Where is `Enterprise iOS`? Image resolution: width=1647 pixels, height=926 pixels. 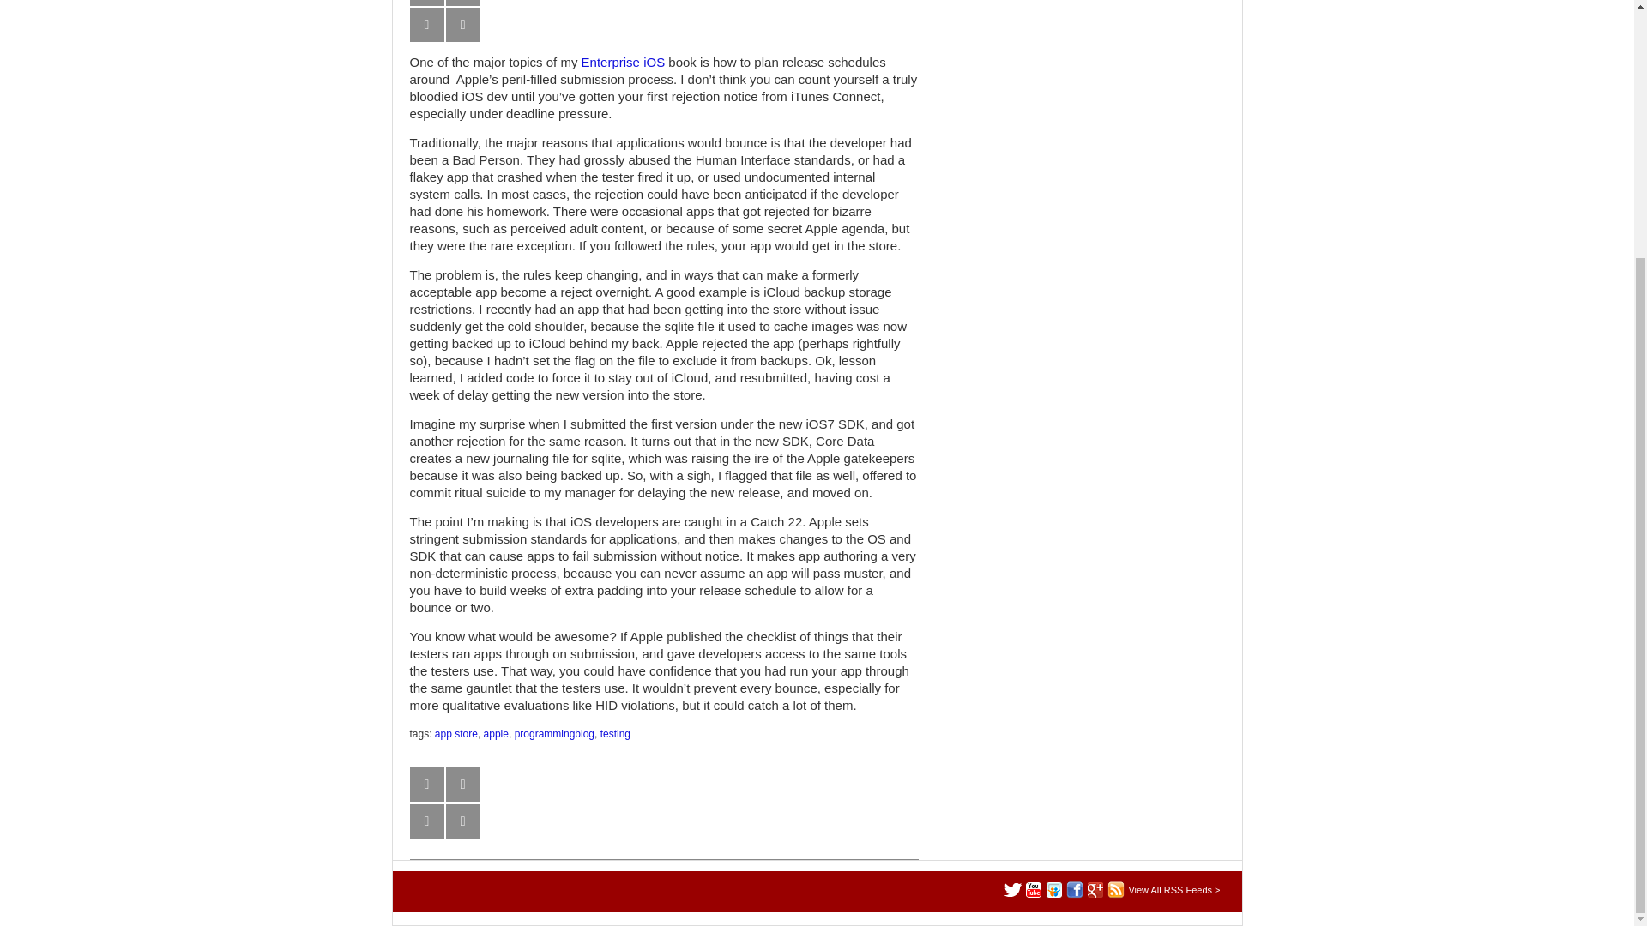
Enterprise iOS is located at coordinates (623, 62).